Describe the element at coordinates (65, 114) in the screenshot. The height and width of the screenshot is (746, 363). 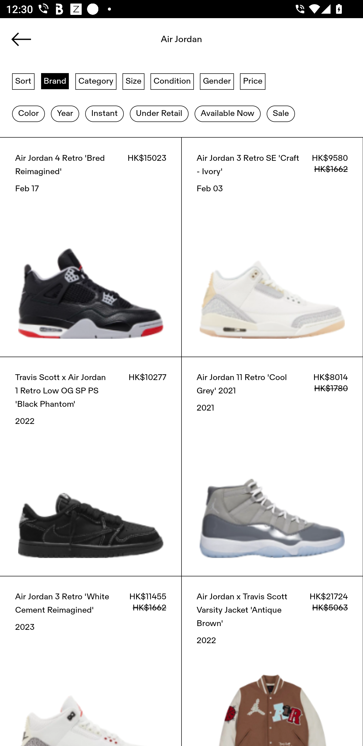
I see `Year` at that location.